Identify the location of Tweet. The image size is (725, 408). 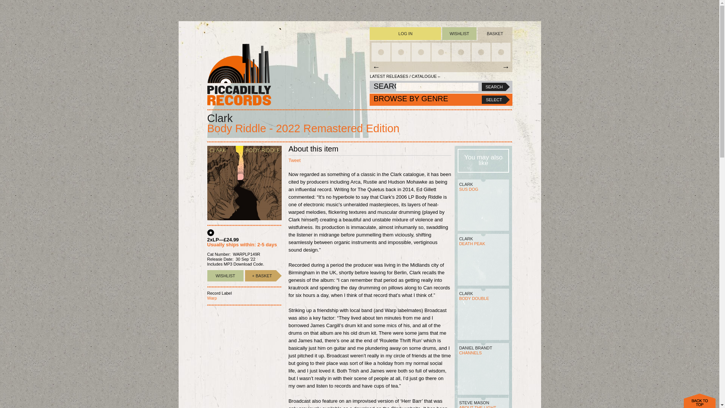
(295, 160).